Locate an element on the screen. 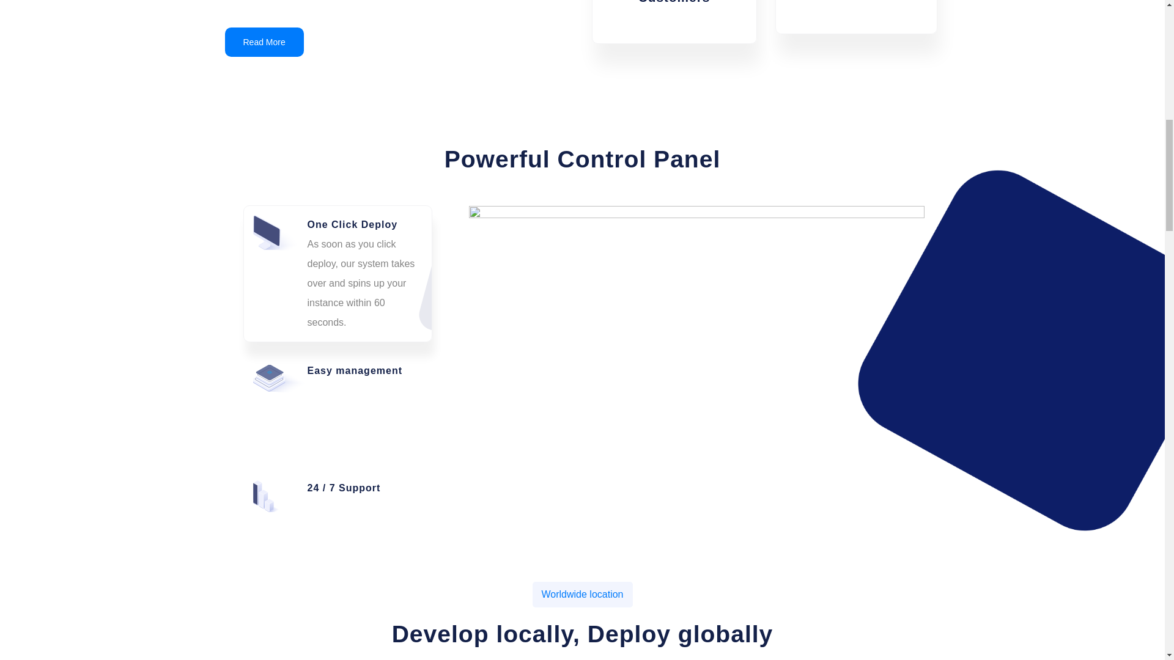 The height and width of the screenshot is (660, 1174). 03.png is located at coordinates (280, 379).